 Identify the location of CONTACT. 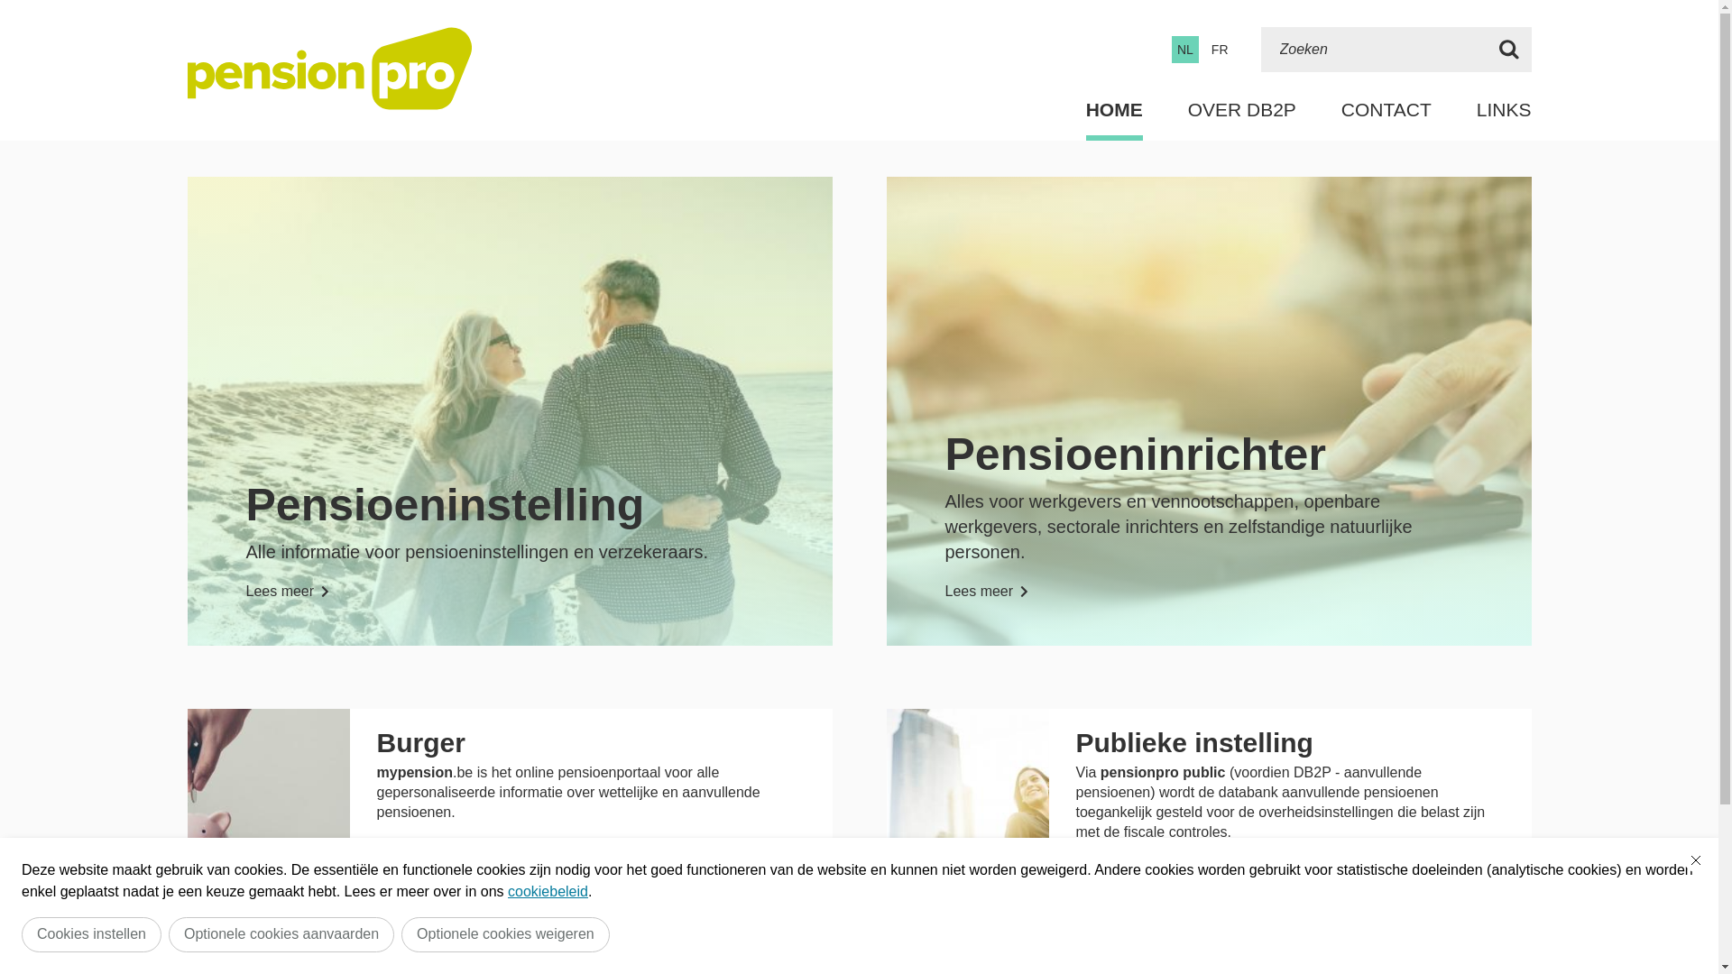
(1387, 110).